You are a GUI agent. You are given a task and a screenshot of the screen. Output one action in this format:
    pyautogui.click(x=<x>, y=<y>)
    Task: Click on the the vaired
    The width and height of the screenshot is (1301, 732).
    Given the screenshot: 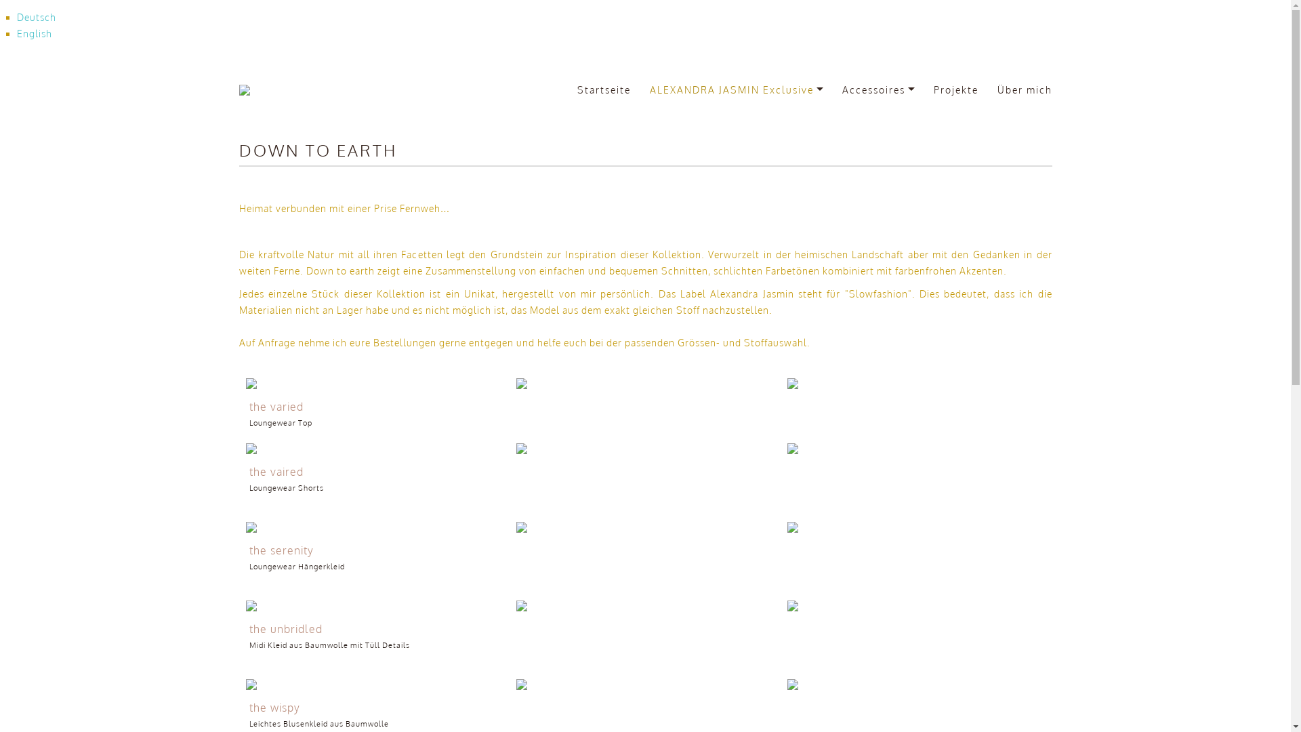 What is the action you would take?
    pyautogui.click(x=374, y=449)
    